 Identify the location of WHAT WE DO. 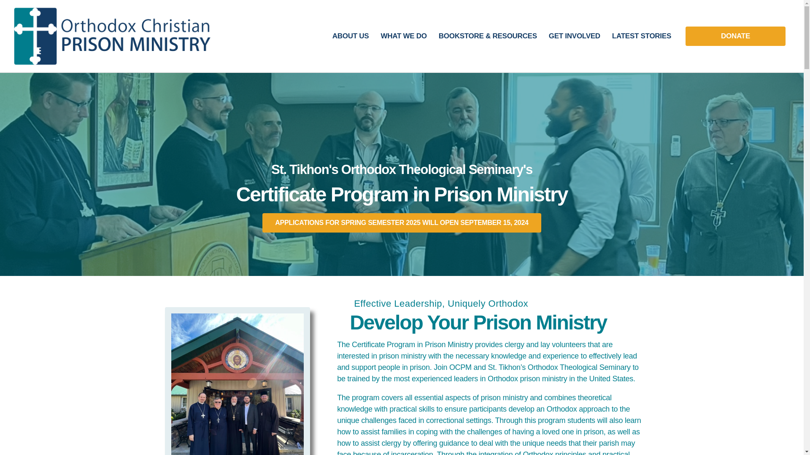
(403, 36).